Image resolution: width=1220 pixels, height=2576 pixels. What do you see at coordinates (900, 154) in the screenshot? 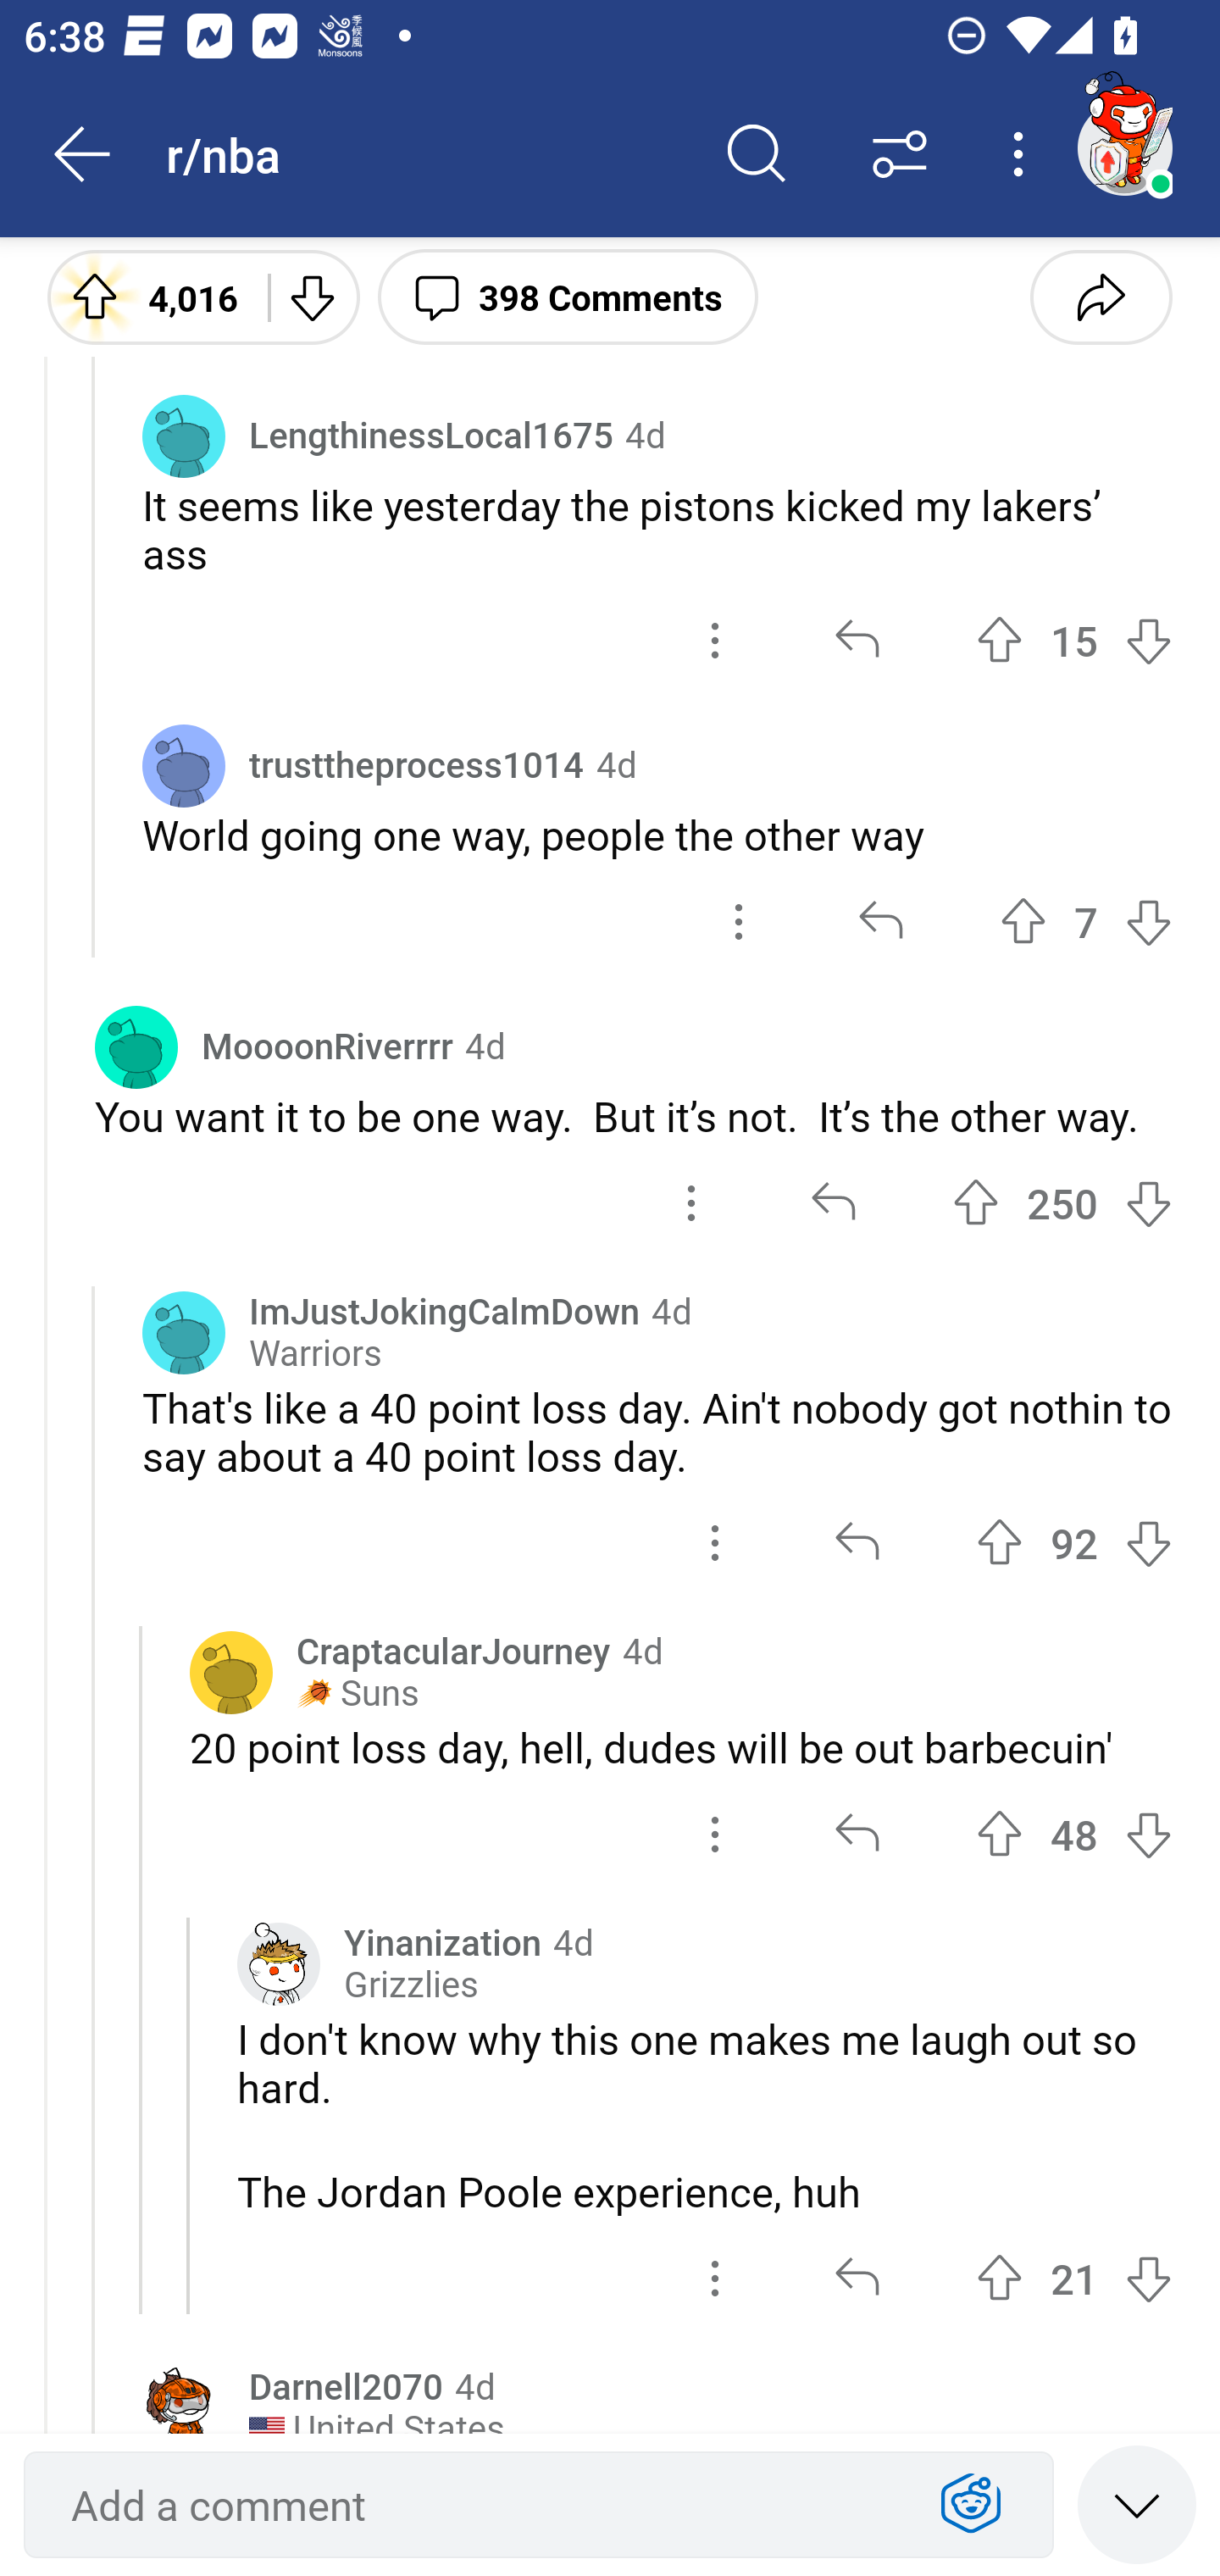
I see `Sort comments` at bounding box center [900, 154].